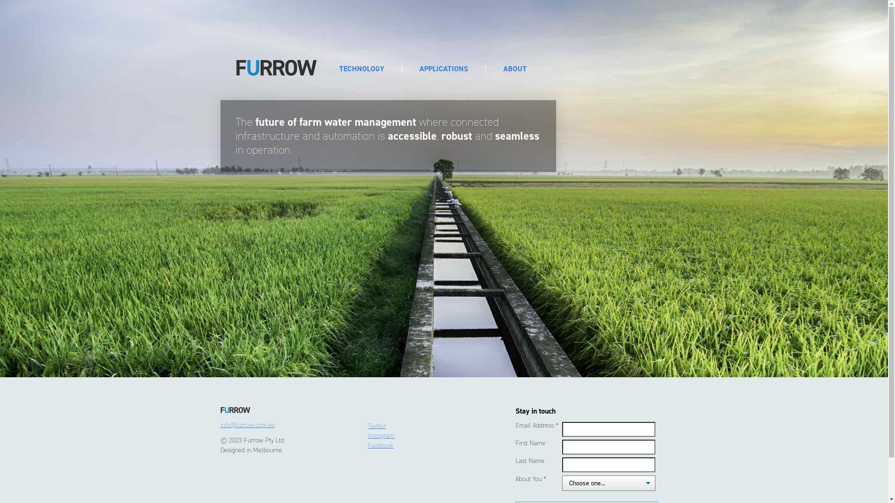  Describe the element at coordinates (380, 445) in the screenshot. I see `Facebook` at that location.